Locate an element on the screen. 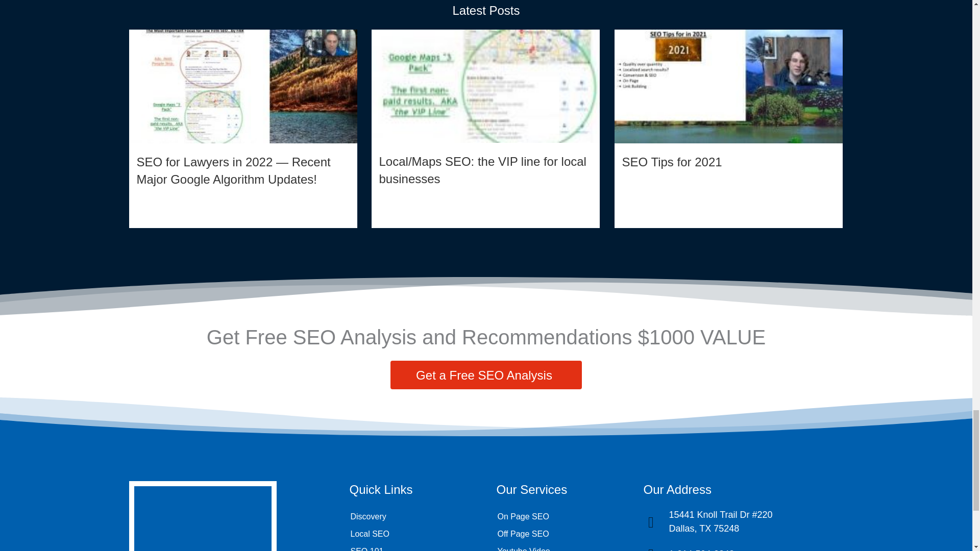 This screenshot has width=980, height=551. Off Page SEO is located at coordinates (559, 534).